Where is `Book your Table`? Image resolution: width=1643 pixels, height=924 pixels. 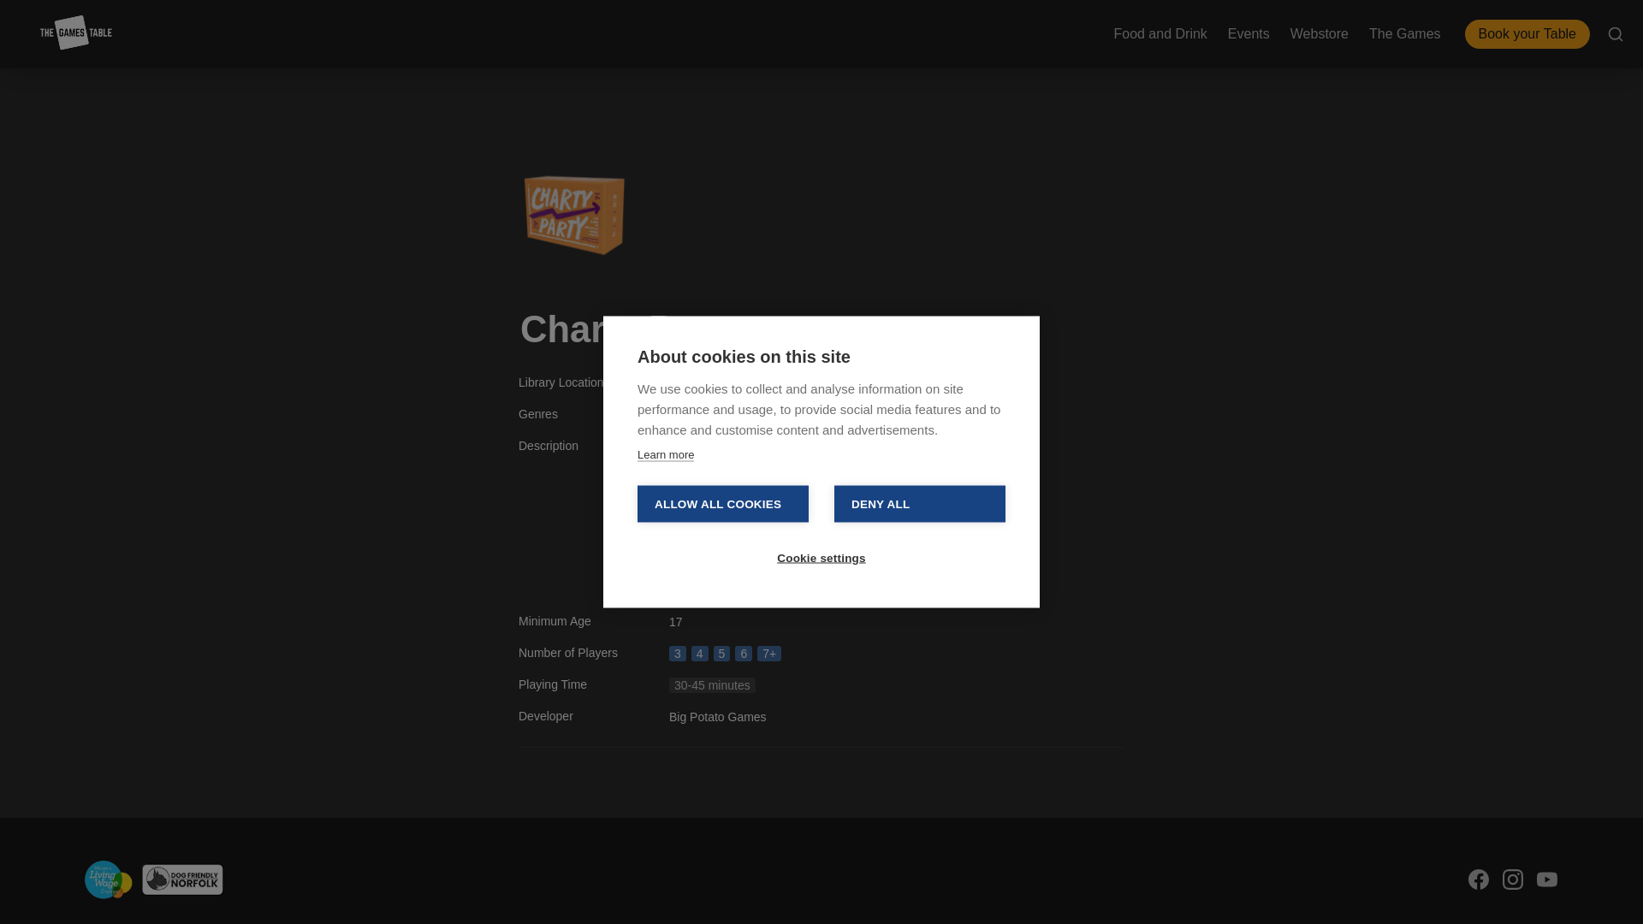
Book your Table is located at coordinates (1531, 34).